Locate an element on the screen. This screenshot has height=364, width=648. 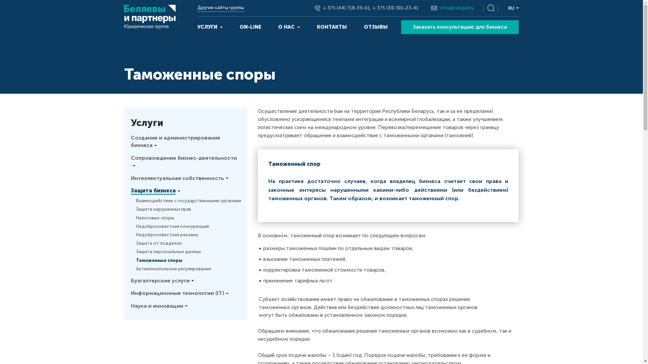
RU is located at coordinates (513, 8).